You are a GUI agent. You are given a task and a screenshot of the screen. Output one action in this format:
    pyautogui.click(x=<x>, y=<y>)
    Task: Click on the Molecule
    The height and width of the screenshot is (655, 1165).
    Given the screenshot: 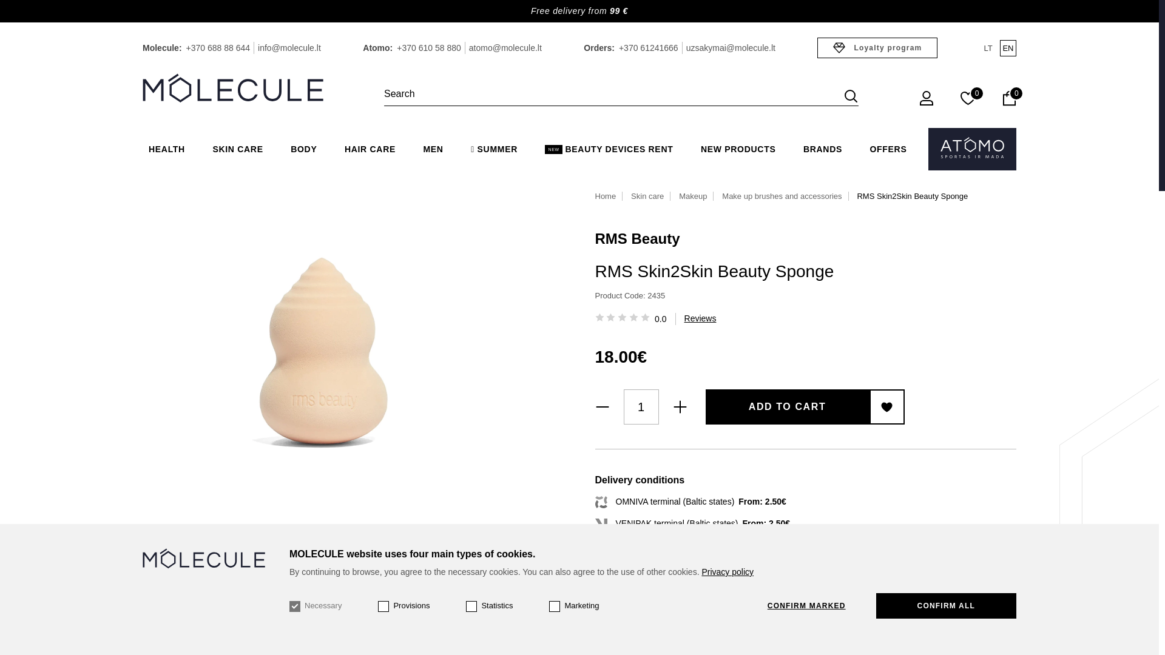 What is the action you would take?
    pyautogui.click(x=233, y=89)
    